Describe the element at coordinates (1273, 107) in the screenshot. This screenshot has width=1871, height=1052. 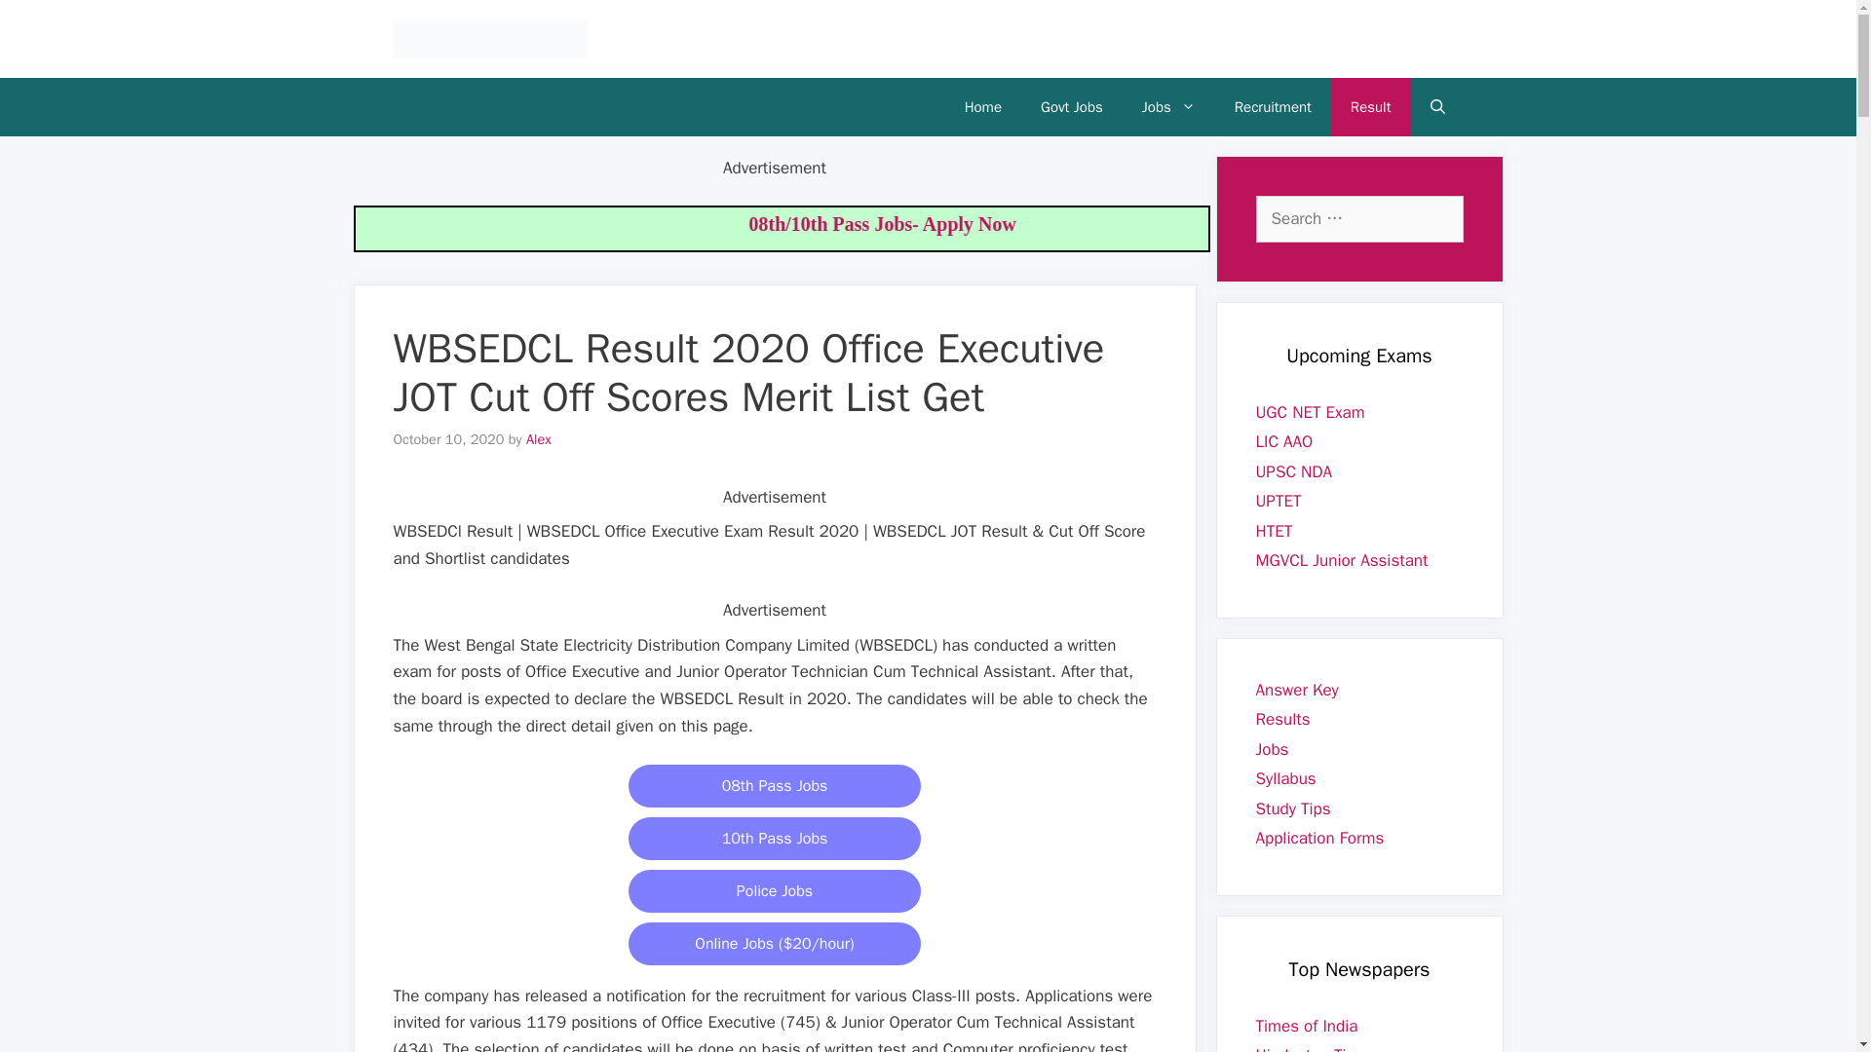
I see `Recruitment` at that location.